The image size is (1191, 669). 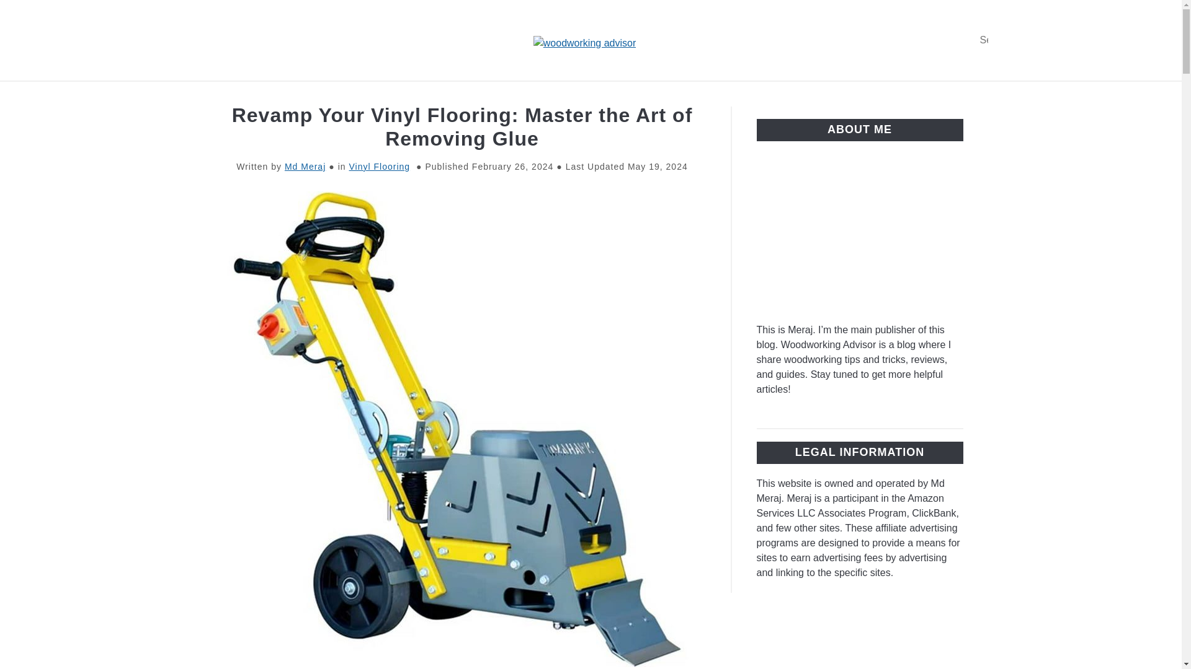 What do you see at coordinates (885, 95) in the screenshot?
I see `WOODWORKING PROJECTS` at bounding box center [885, 95].